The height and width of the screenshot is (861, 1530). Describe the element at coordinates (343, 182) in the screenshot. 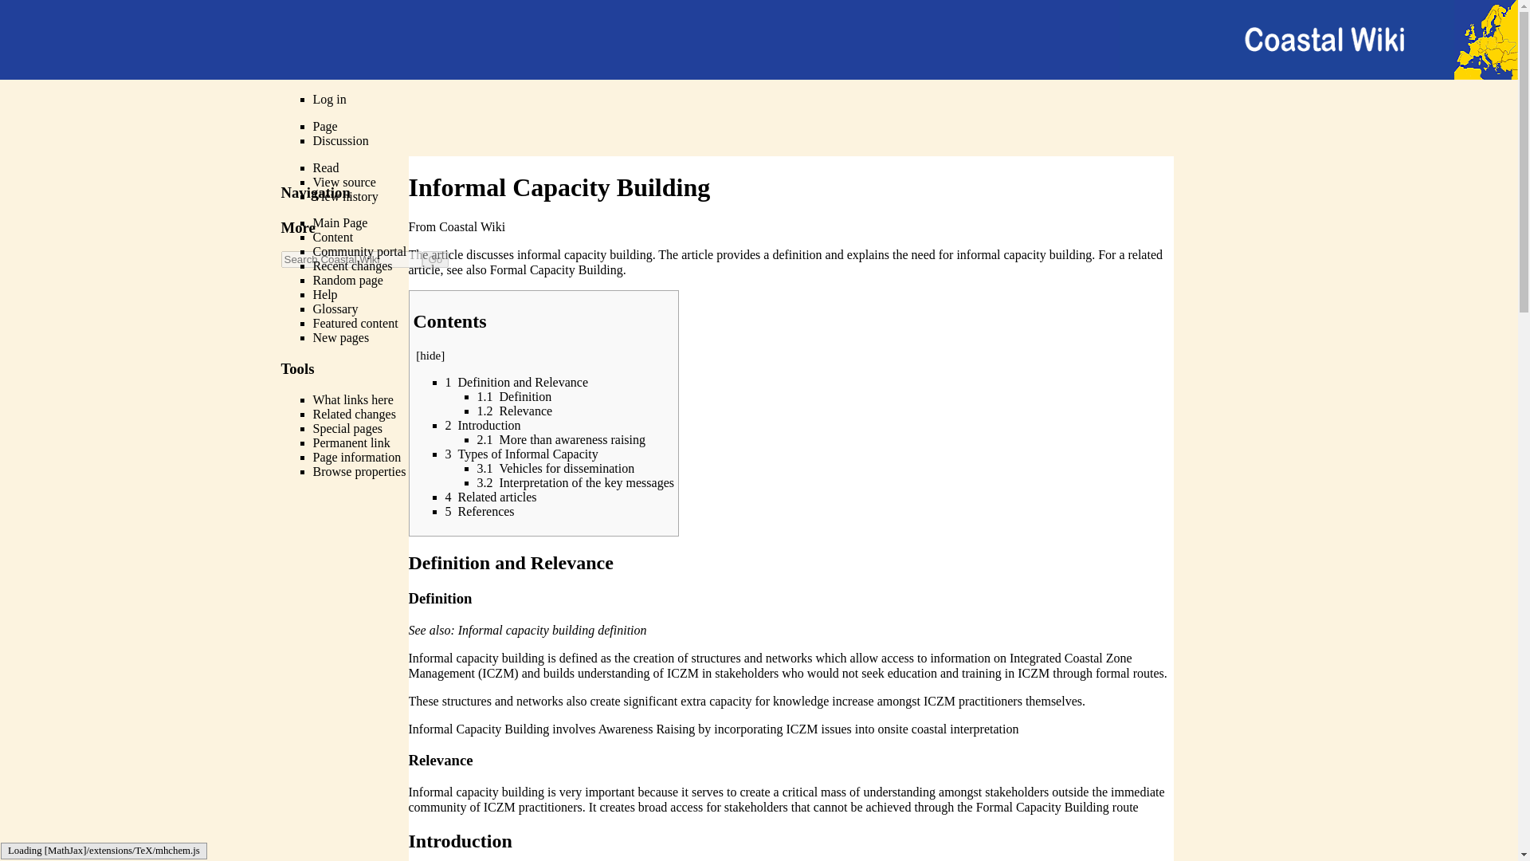

I see `View source` at that location.